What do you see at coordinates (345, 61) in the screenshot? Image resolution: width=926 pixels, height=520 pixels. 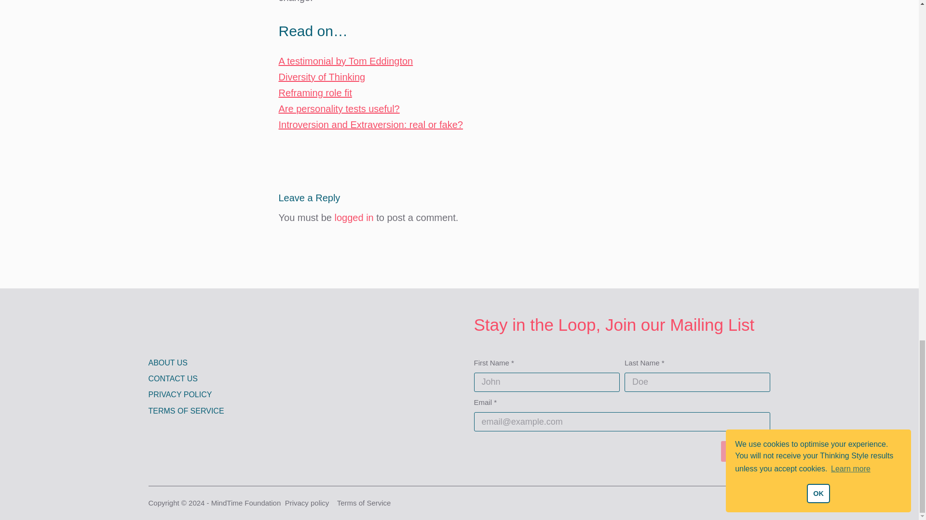 I see `A testimonial by Tom Eddington` at bounding box center [345, 61].